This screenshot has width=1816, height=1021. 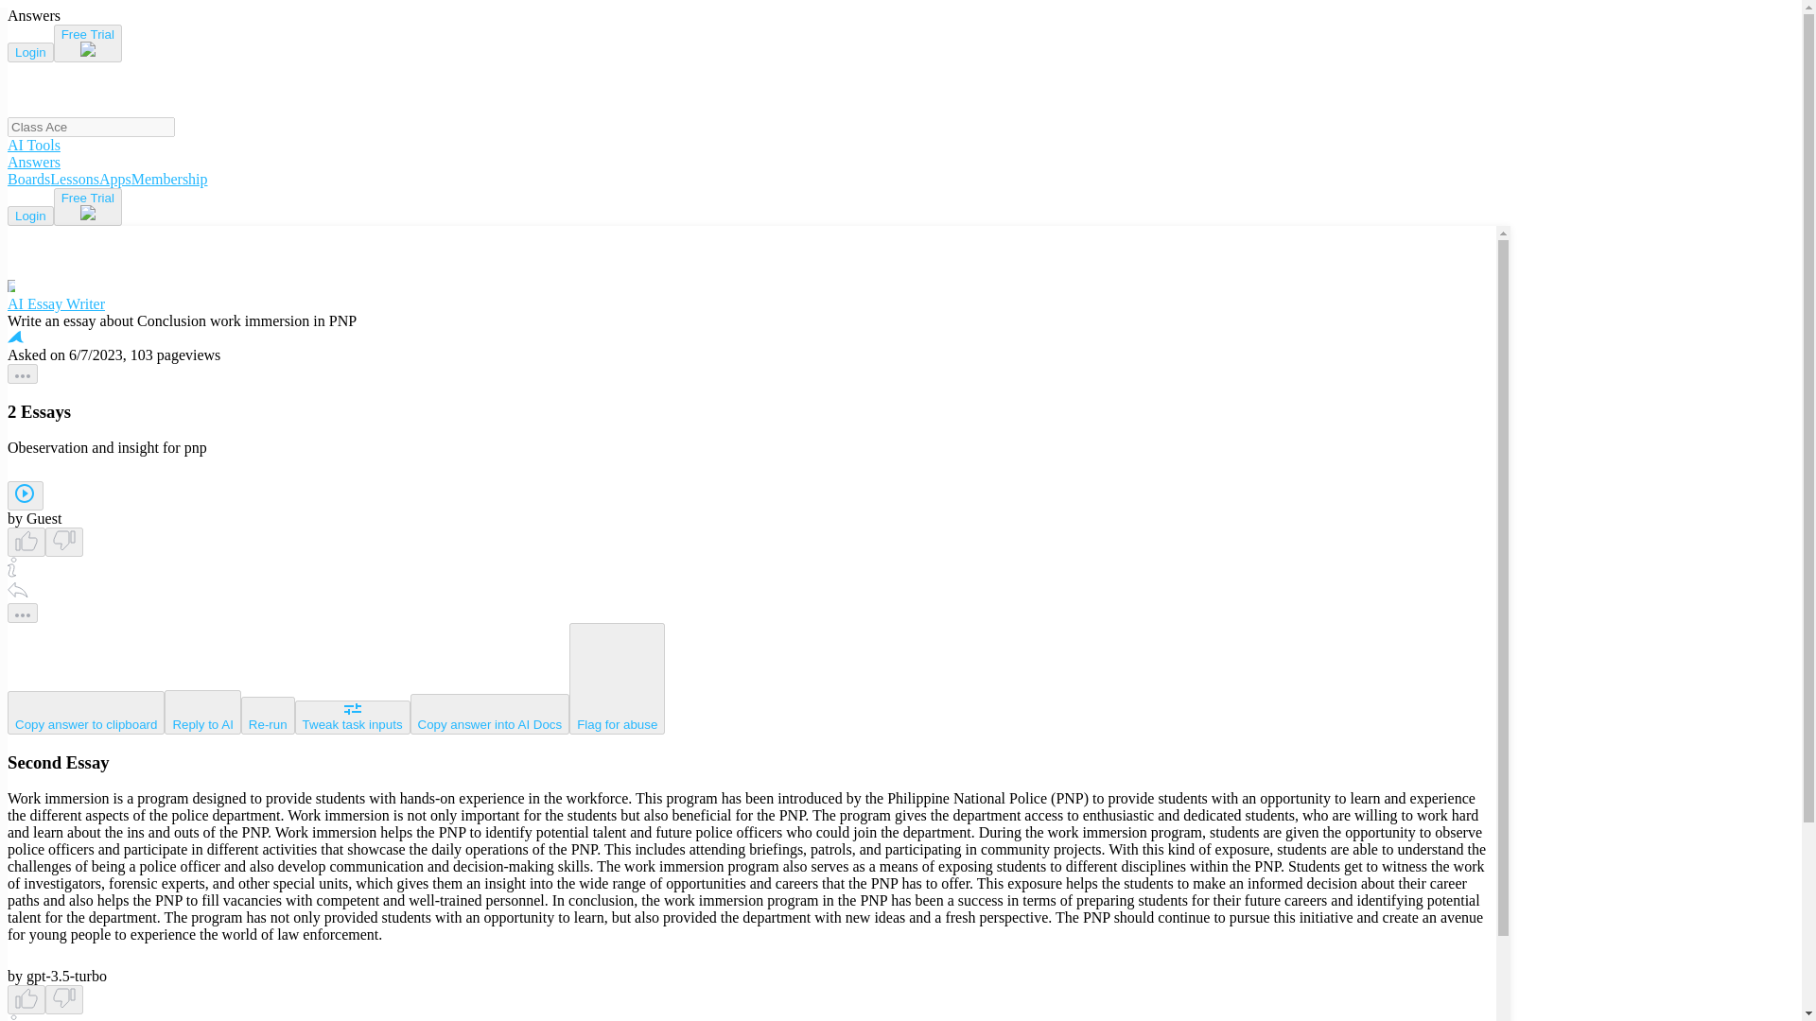 I want to click on Login, so click(x=30, y=216).